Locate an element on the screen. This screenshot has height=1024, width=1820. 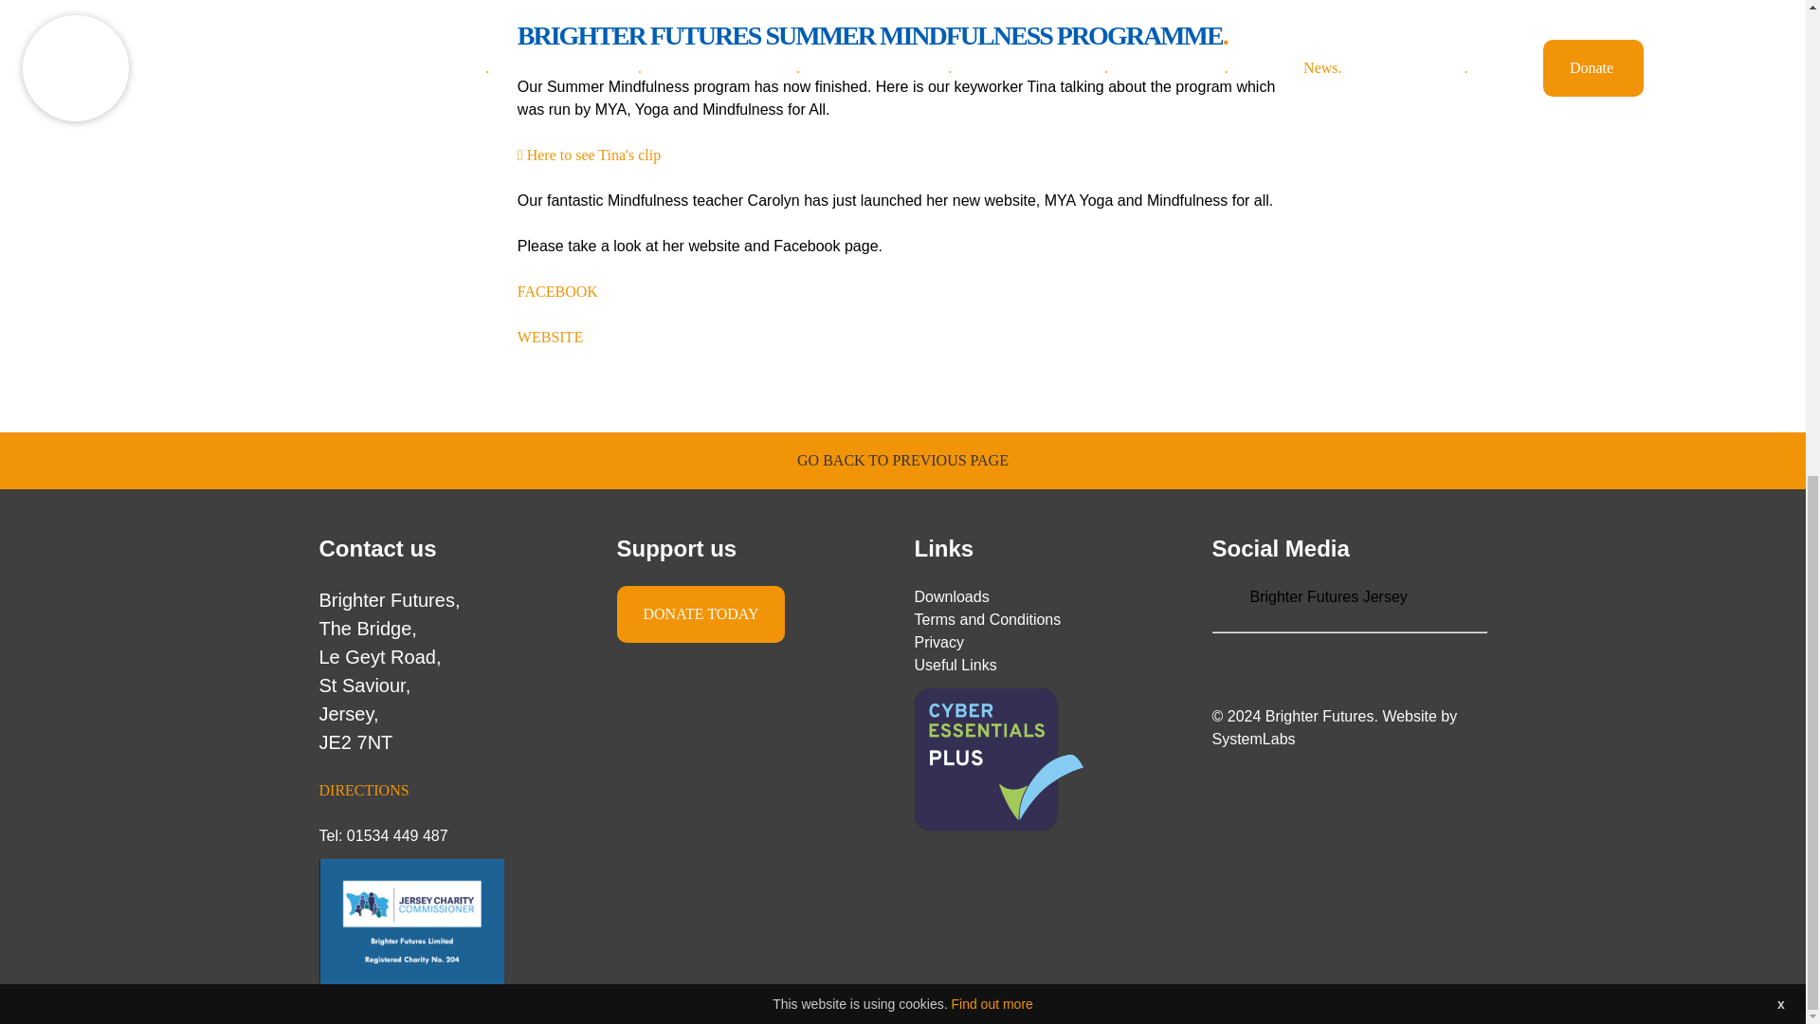
Brighter Futures Jersey is located at coordinates (1327, 597).